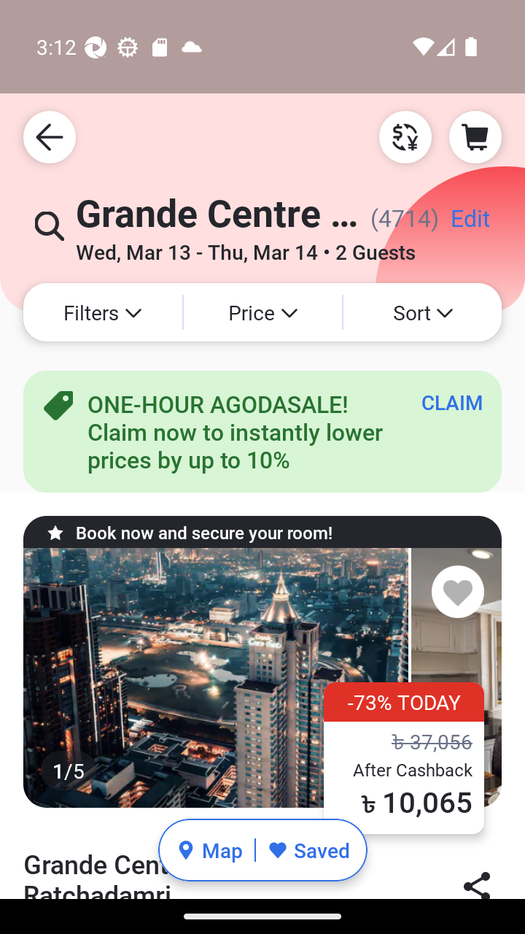 The height and width of the screenshot is (934, 525). What do you see at coordinates (452, 402) in the screenshot?
I see `CLAIM` at bounding box center [452, 402].